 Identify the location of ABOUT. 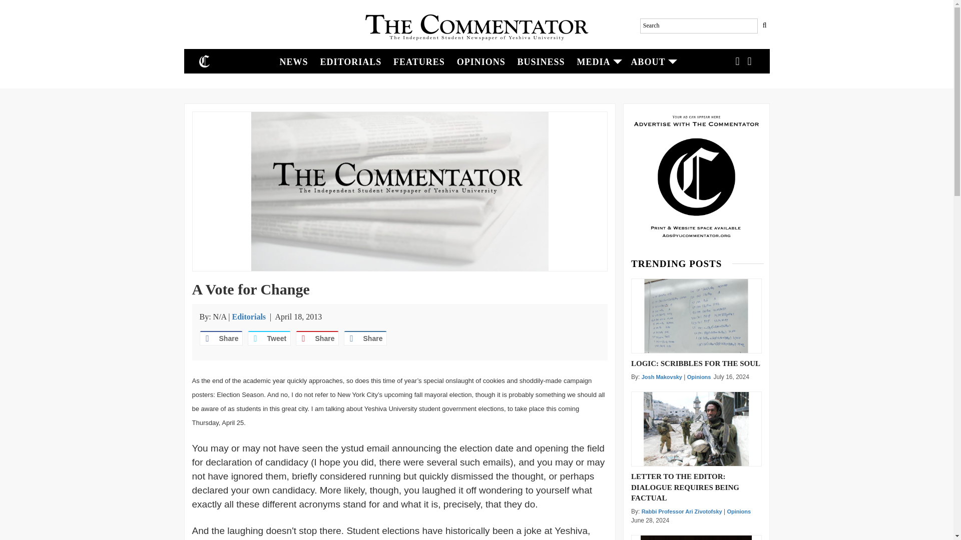
(652, 61).